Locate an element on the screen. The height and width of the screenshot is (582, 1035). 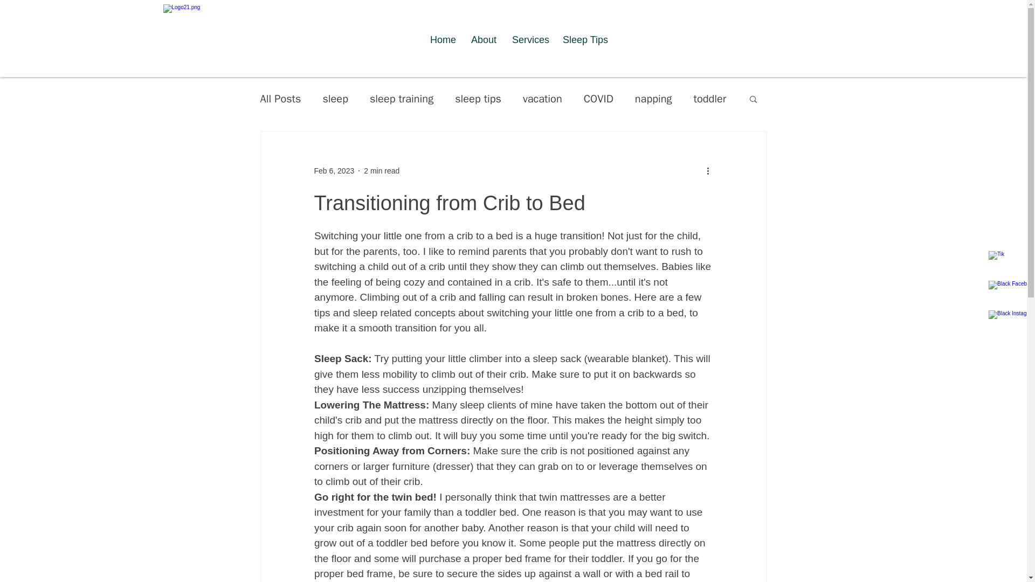
sleep is located at coordinates (335, 98).